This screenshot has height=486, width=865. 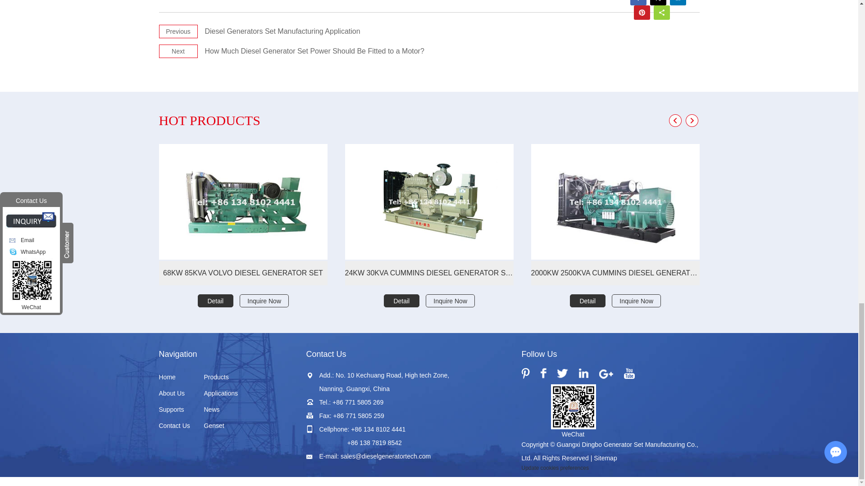 What do you see at coordinates (242, 273) in the screenshot?
I see `68KW 85KVA Volvo Diesel Generator Set` at bounding box center [242, 273].